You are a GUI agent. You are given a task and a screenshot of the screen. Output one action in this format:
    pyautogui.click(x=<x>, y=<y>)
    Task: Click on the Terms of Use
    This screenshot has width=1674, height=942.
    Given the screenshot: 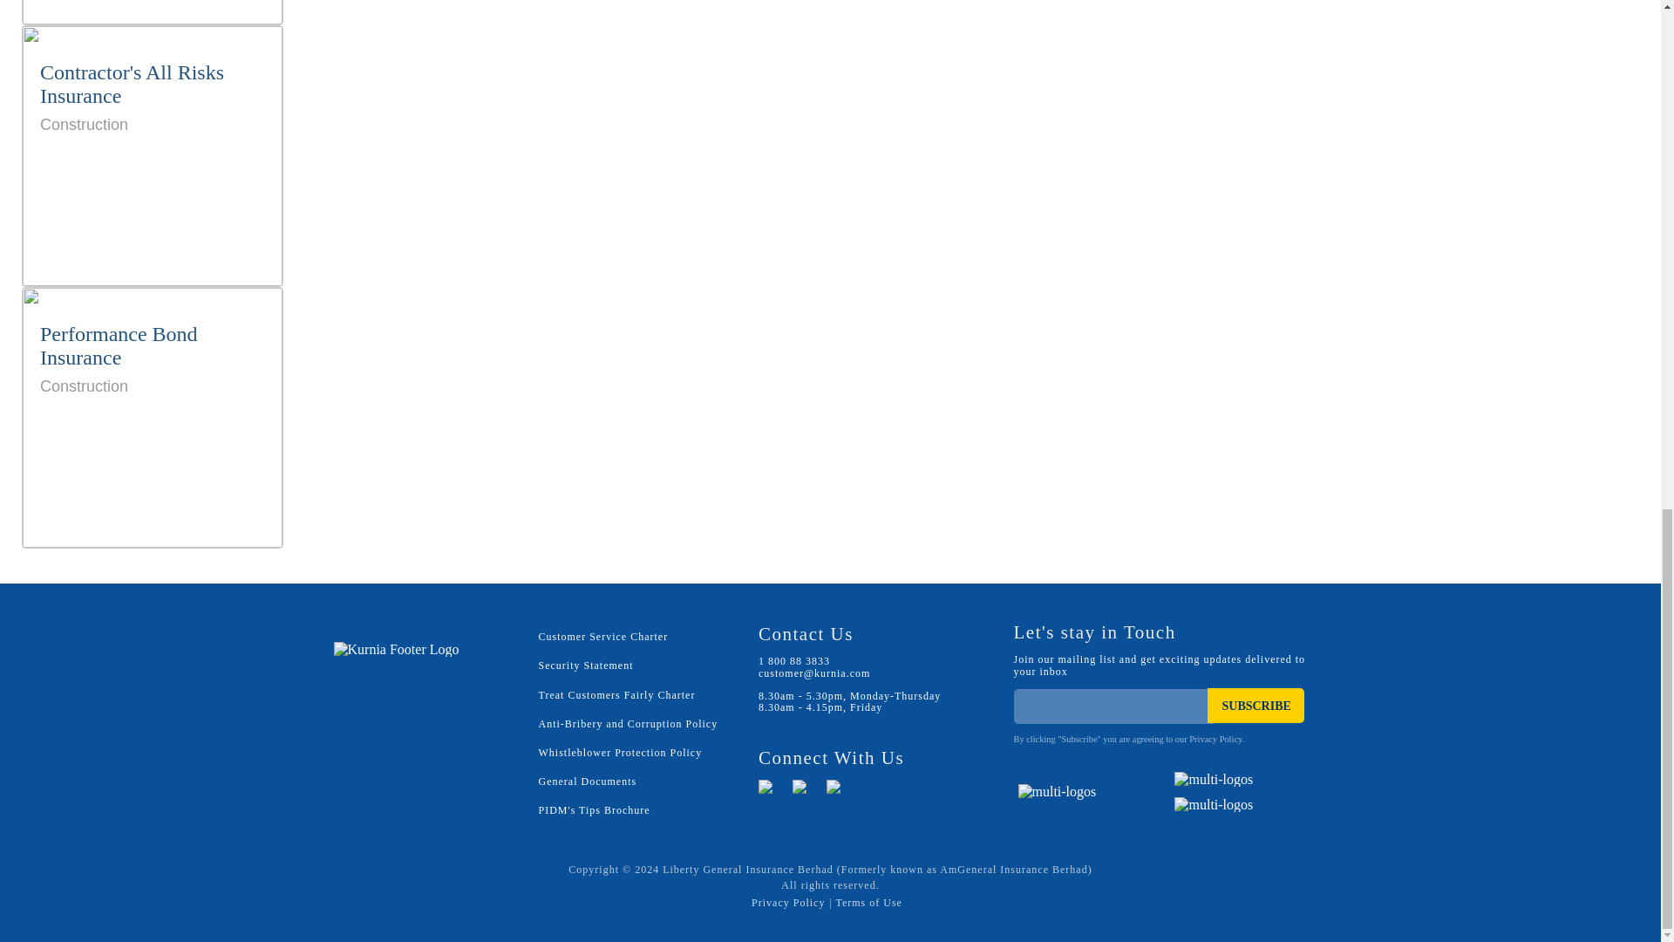 What is the action you would take?
    pyautogui.click(x=788, y=903)
    